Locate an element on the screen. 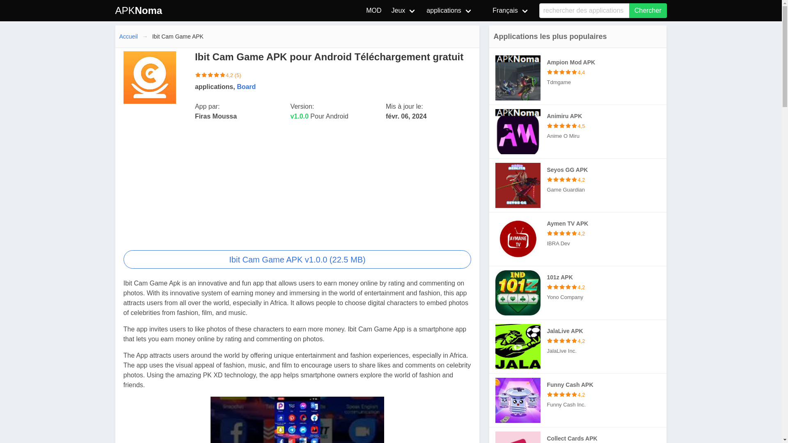  MOD is located at coordinates (373, 11).